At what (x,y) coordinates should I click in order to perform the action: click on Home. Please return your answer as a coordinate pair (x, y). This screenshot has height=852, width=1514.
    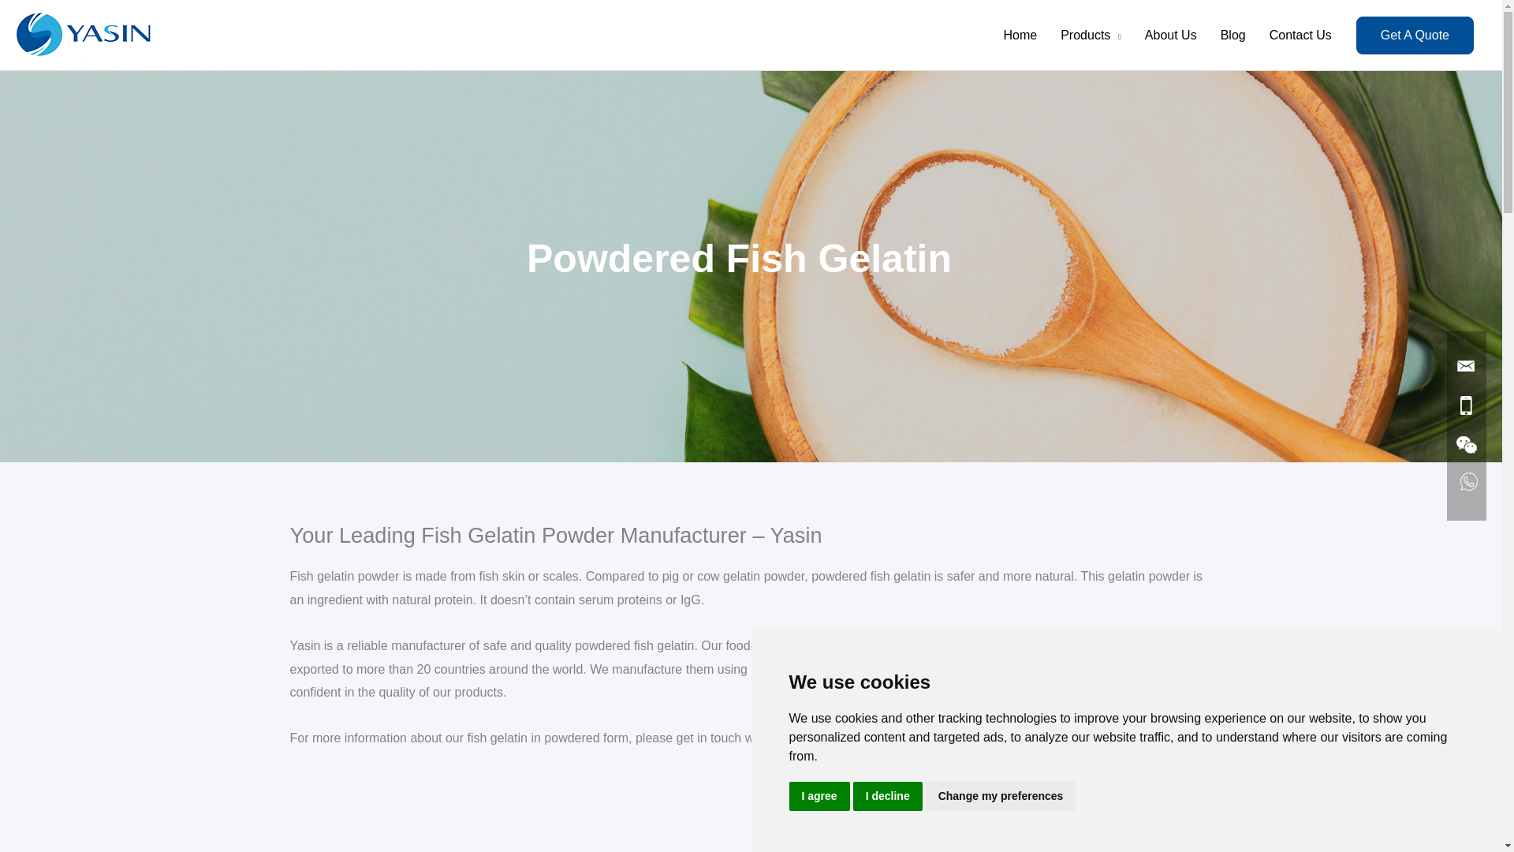
    Looking at the image, I should click on (1020, 35).